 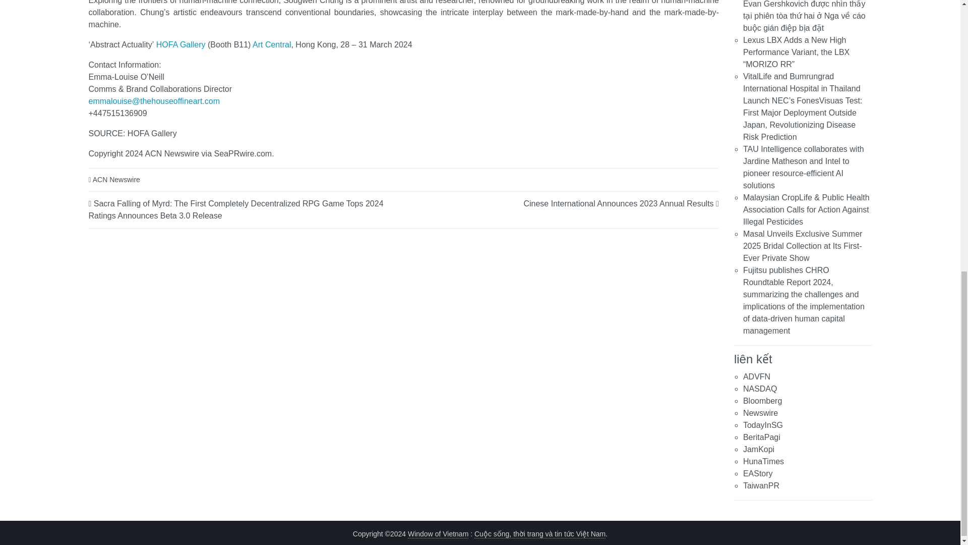 What do you see at coordinates (180, 44) in the screenshot?
I see `HOFA Gallery` at bounding box center [180, 44].